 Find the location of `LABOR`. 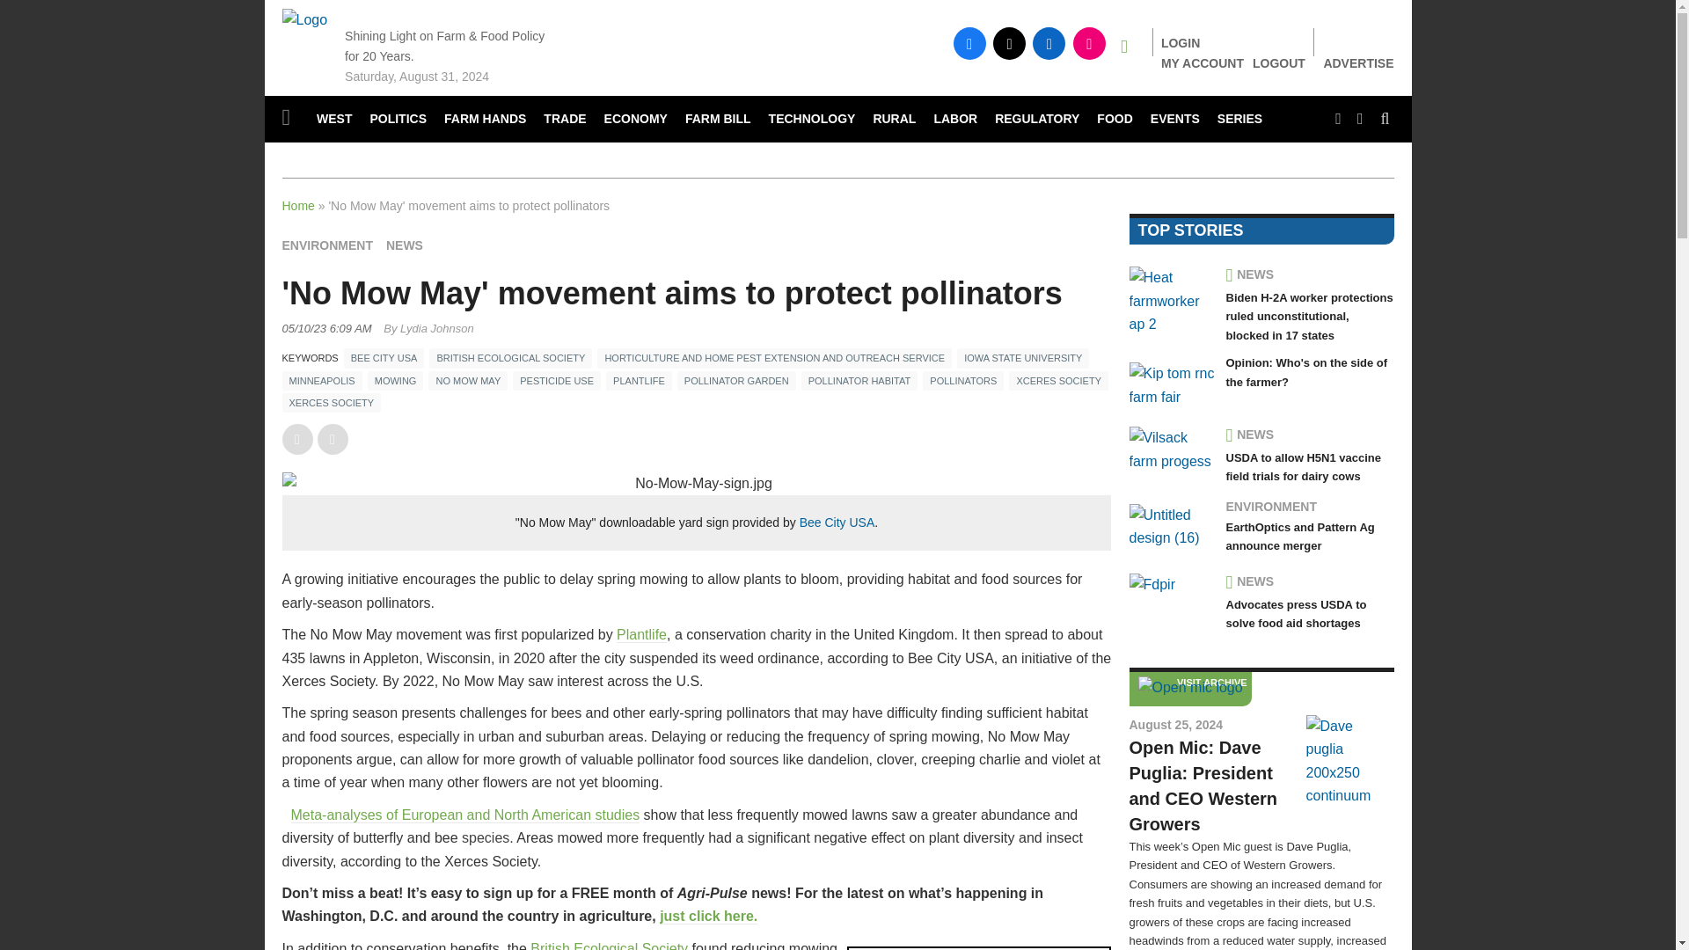

LABOR is located at coordinates (955, 120).